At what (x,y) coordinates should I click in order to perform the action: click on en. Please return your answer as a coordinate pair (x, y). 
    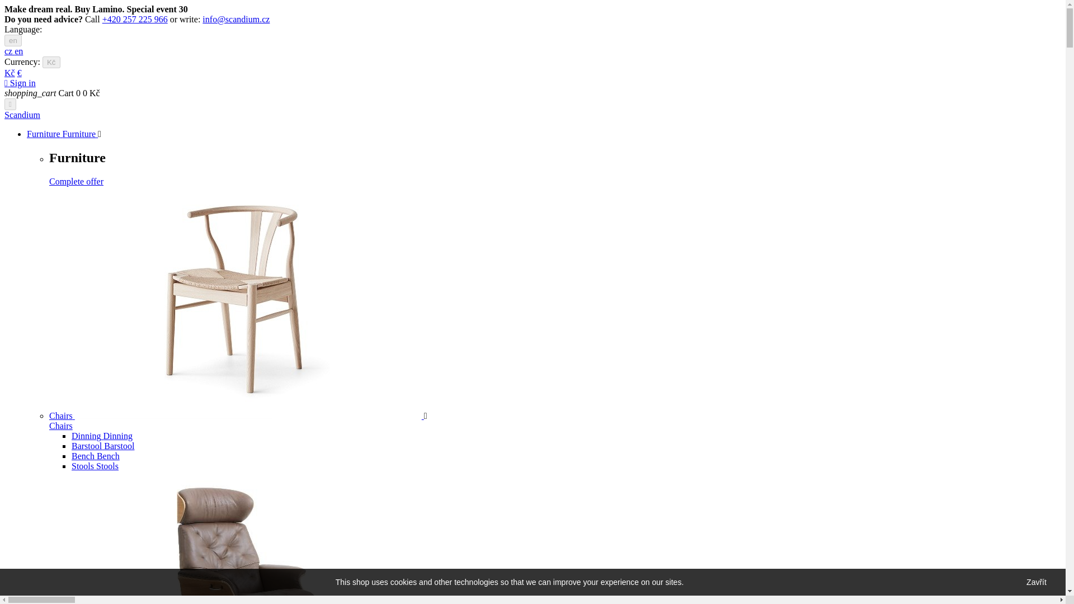
    Looking at the image, I should click on (12, 40).